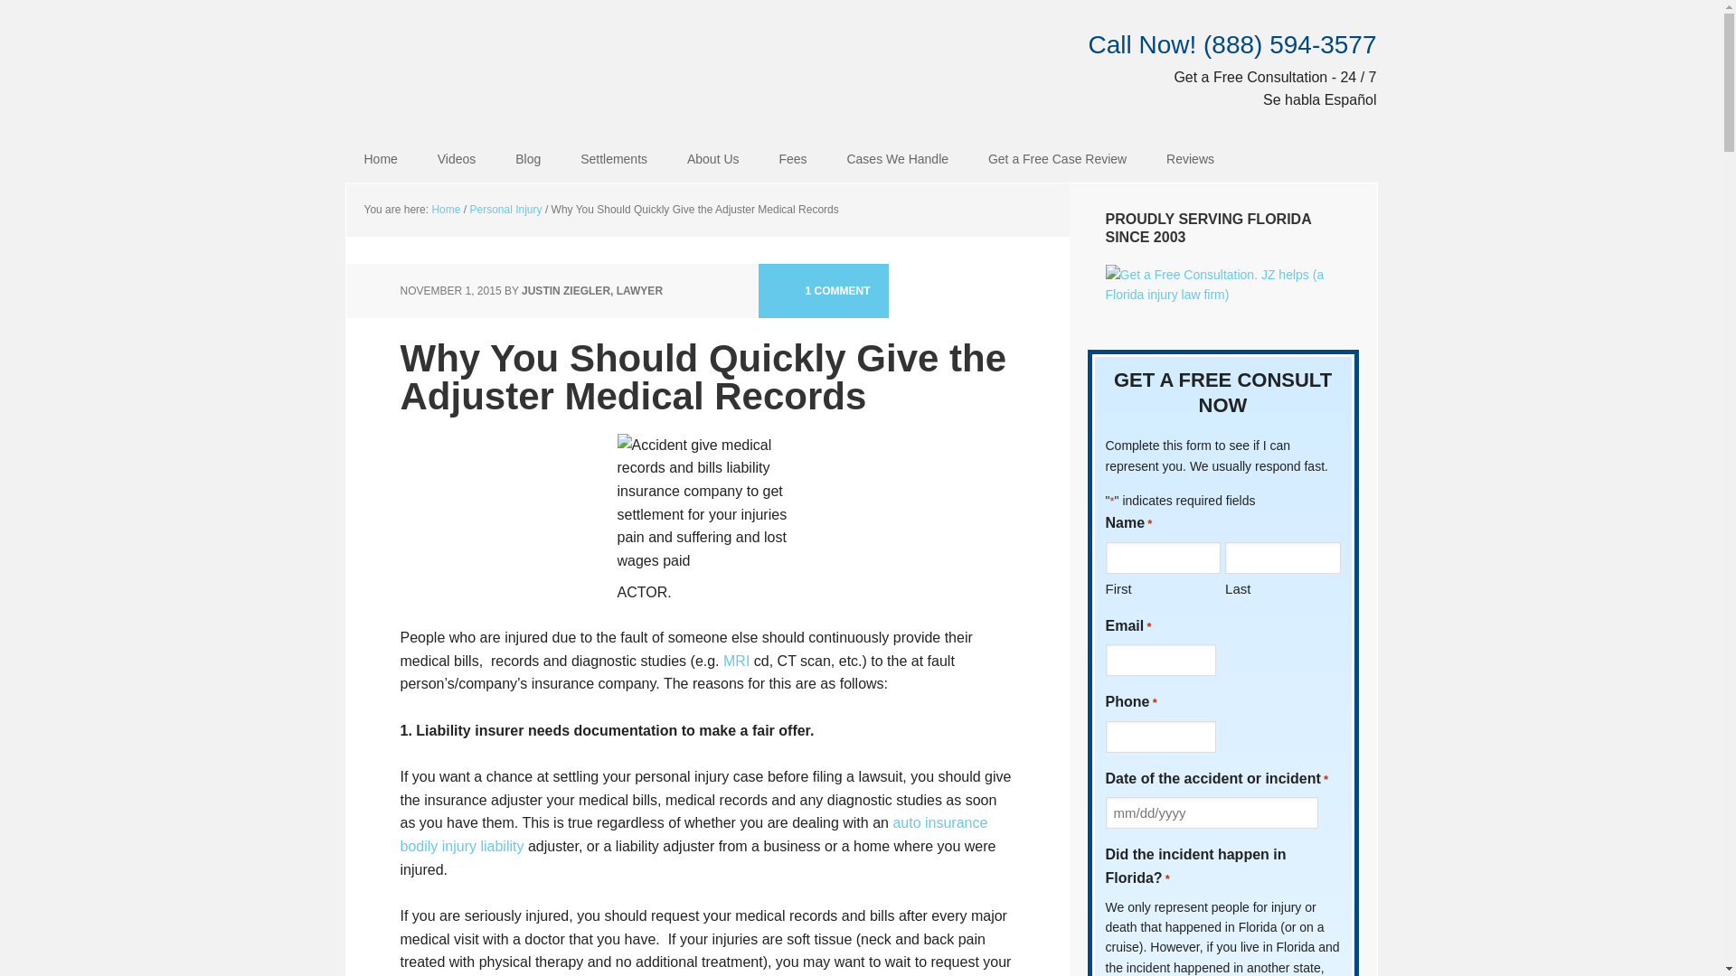 This screenshot has width=1736, height=976. What do you see at coordinates (712, 159) in the screenshot?
I see `About Us` at bounding box center [712, 159].